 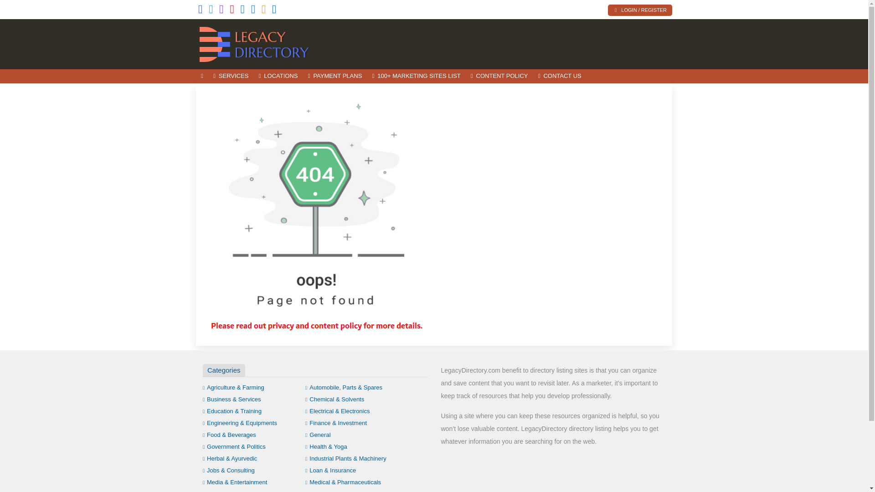 I want to click on Pinterest, so click(x=232, y=11).